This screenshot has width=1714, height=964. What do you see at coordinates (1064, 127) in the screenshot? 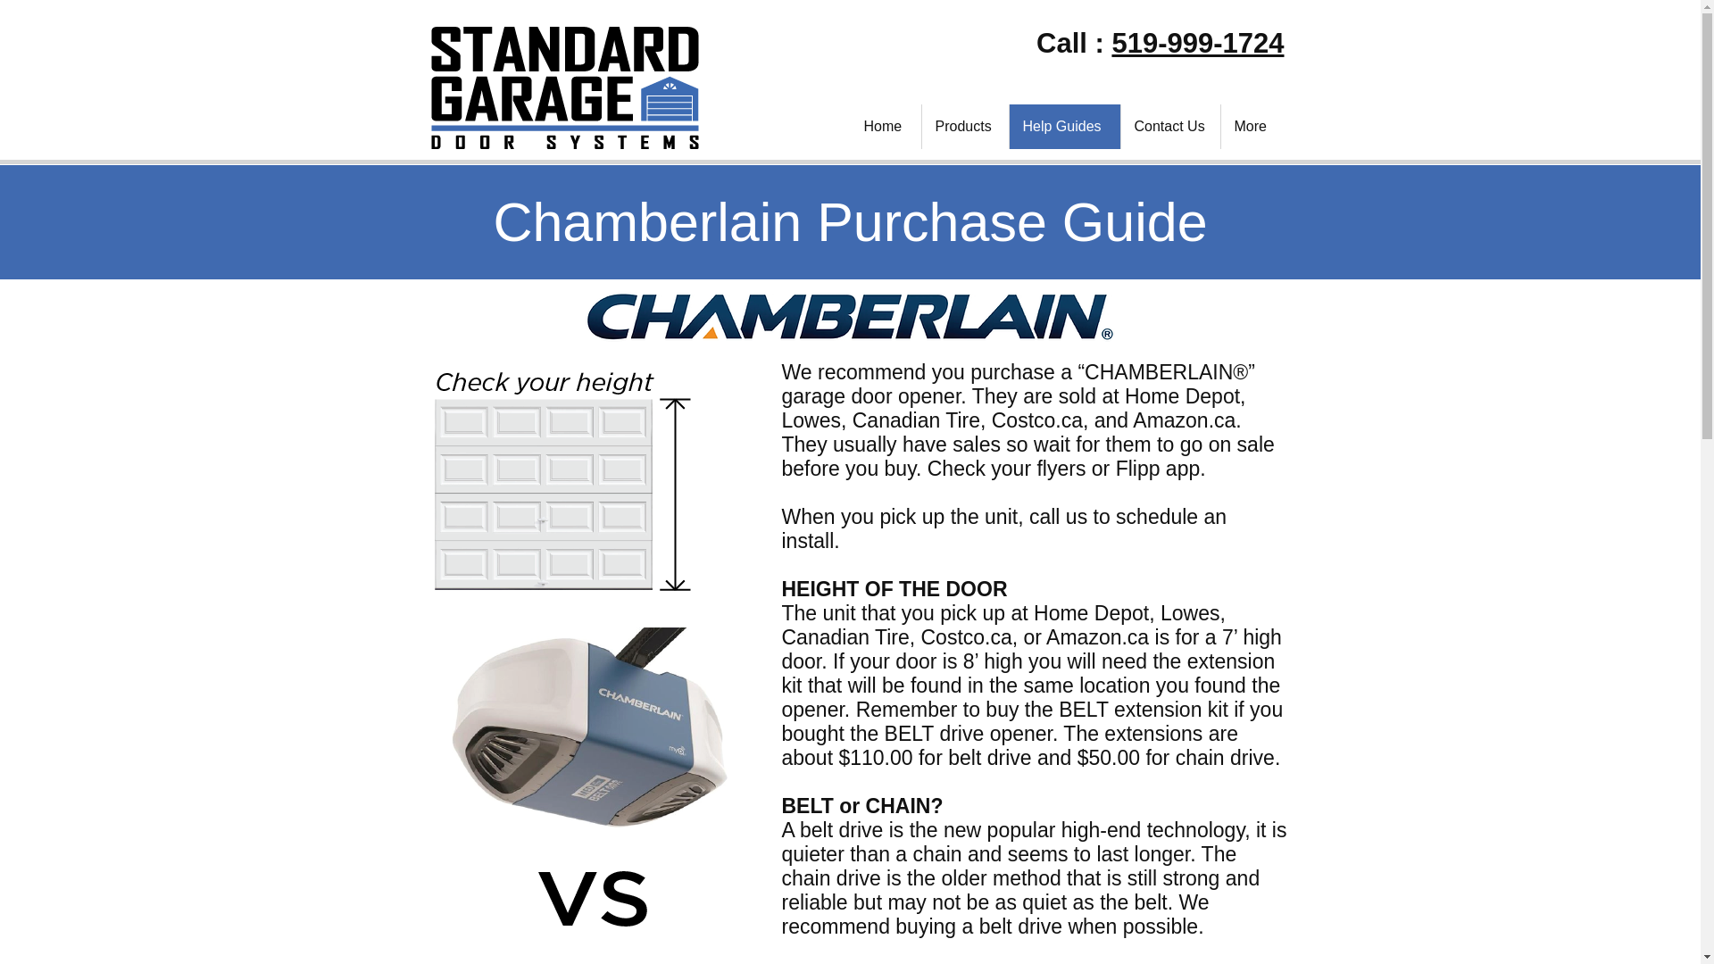
I see `Help Guides` at bounding box center [1064, 127].